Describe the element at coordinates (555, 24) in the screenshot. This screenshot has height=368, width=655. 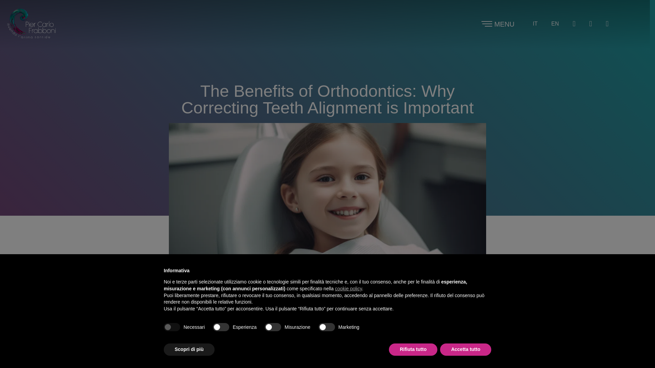
I see `EN` at that location.